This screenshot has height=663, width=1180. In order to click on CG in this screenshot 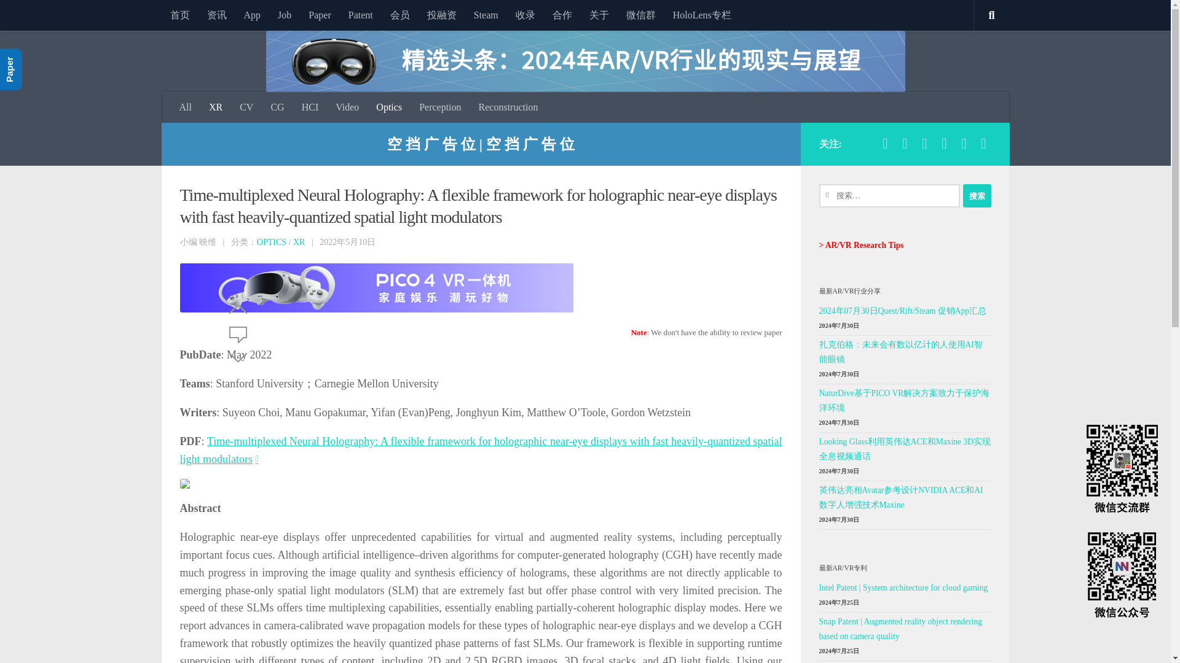, I will do `click(277, 107)`.